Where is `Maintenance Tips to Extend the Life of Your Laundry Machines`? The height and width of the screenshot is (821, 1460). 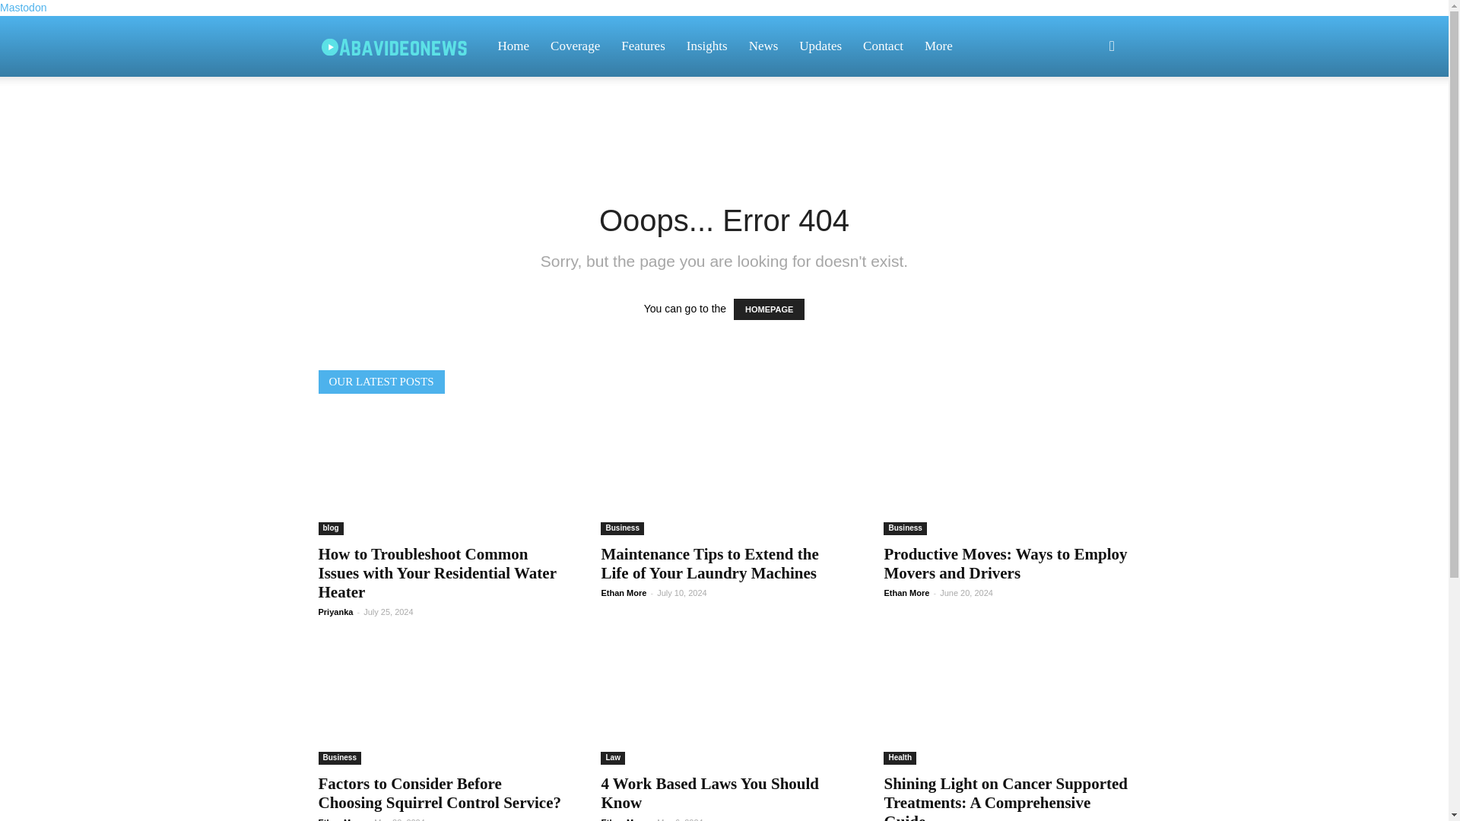
Maintenance Tips to Extend the Life of Your Laundry Machines is located at coordinates (723, 474).